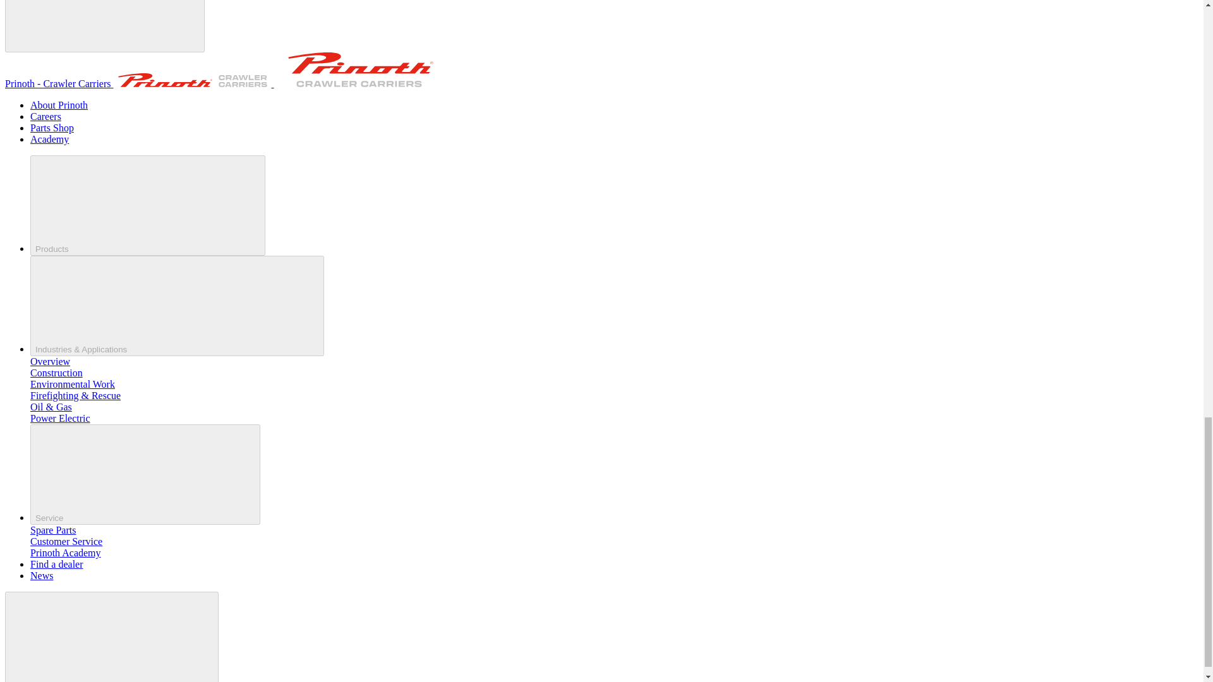  What do you see at coordinates (51, 361) in the screenshot?
I see `Overview` at bounding box center [51, 361].